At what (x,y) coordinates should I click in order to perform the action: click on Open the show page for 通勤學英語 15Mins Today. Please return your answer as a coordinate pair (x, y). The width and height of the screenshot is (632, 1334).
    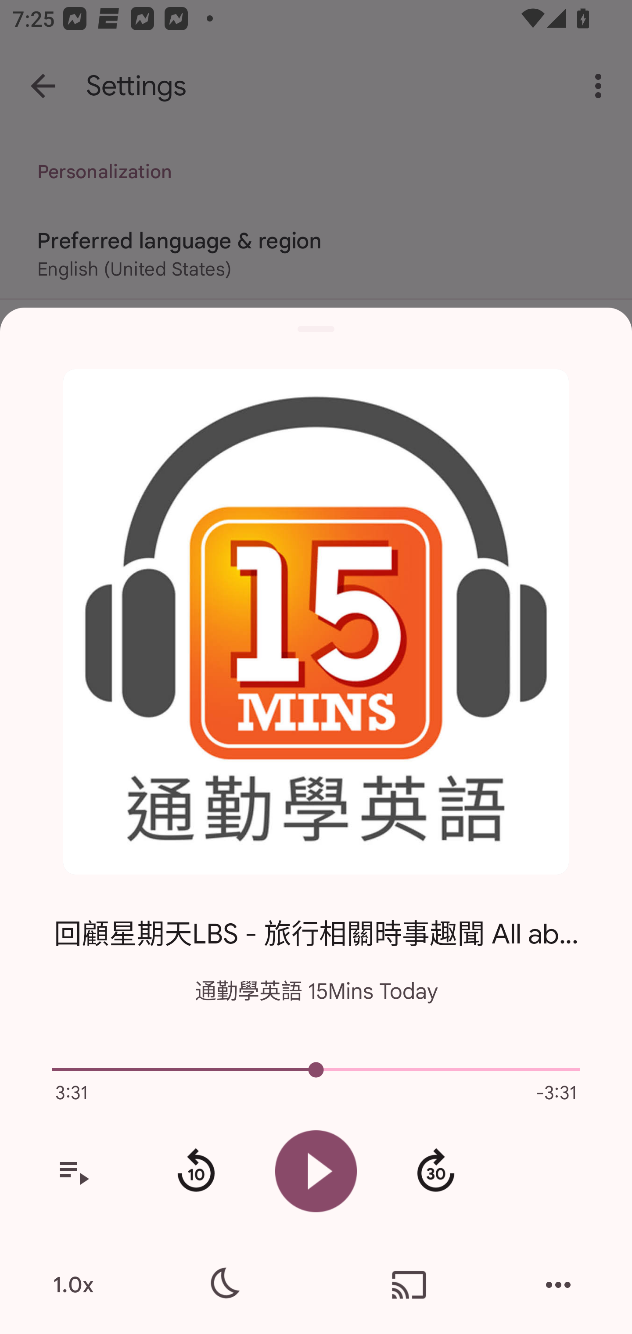
    Looking at the image, I should click on (316, 622).